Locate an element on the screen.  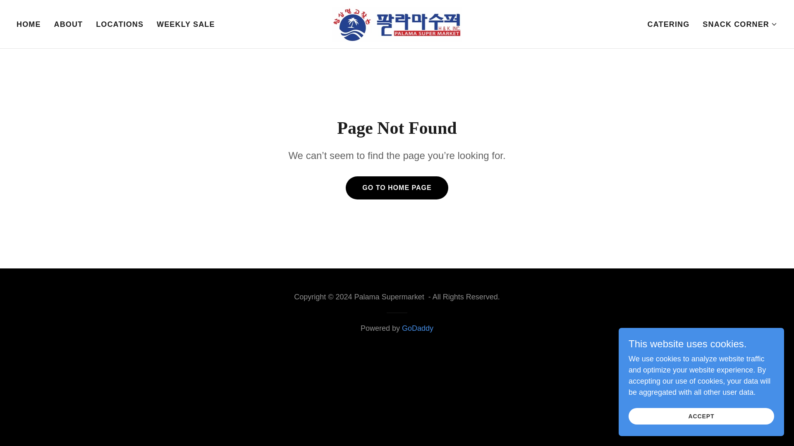
WEEKLY SALE is located at coordinates (186, 24).